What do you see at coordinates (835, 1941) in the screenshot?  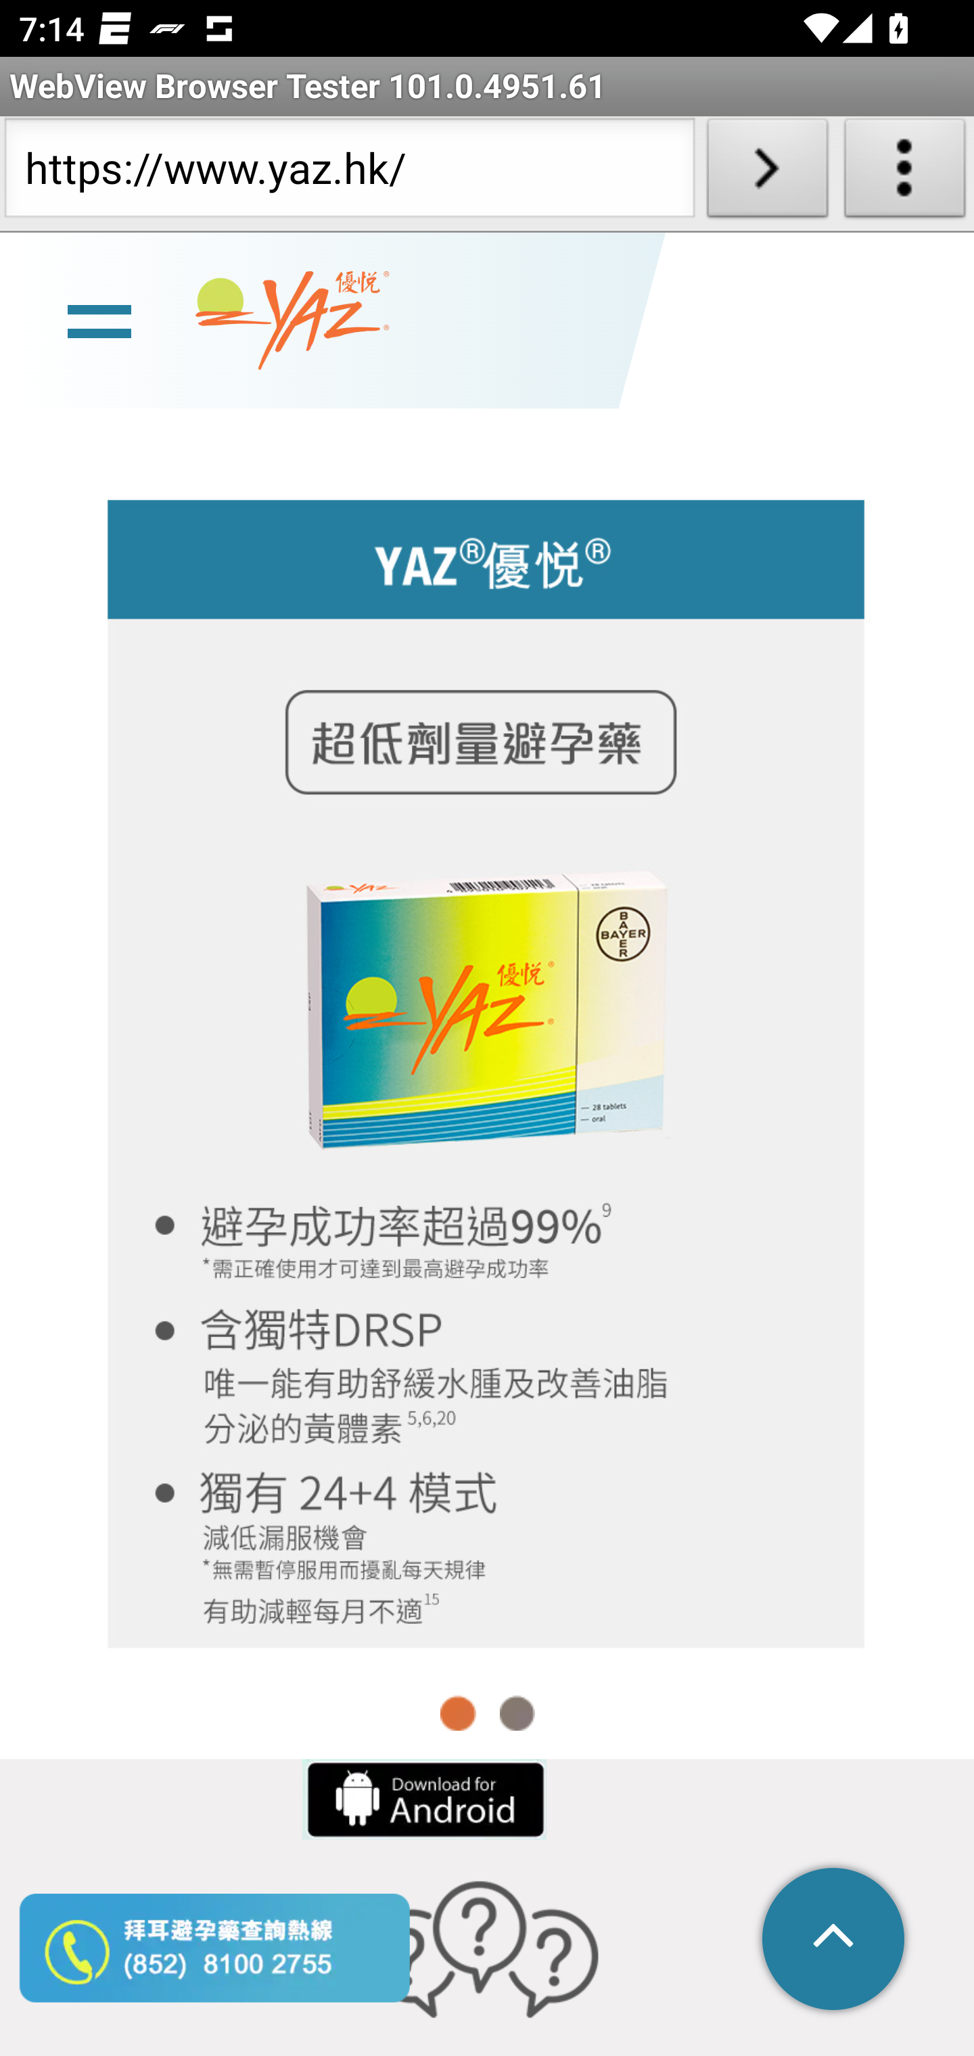 I see `` at bounding box center [835, 1941].